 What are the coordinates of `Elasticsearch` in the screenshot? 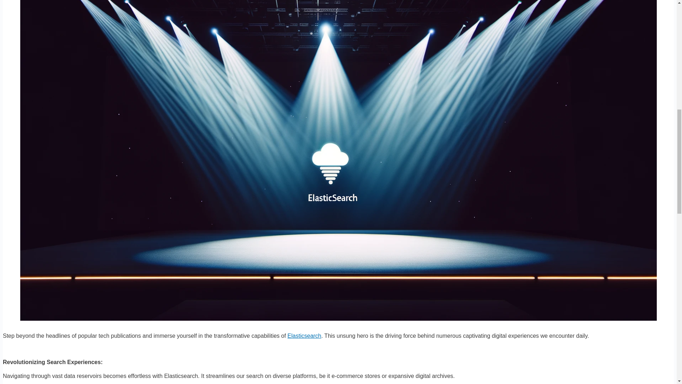 It's located at (304, 336).